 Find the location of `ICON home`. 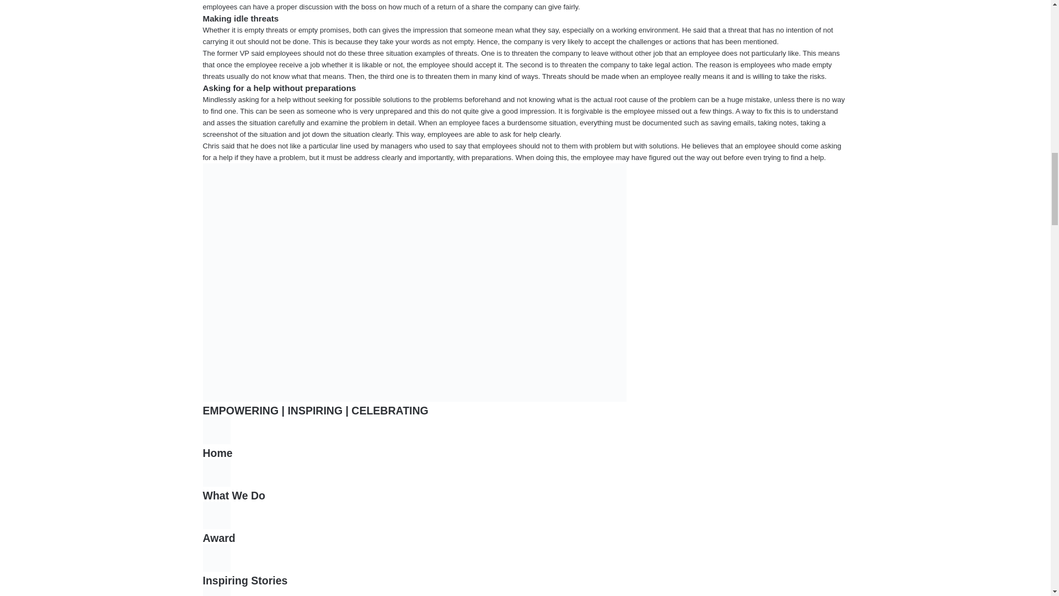

ICON home is located at coordinates (217, 430).